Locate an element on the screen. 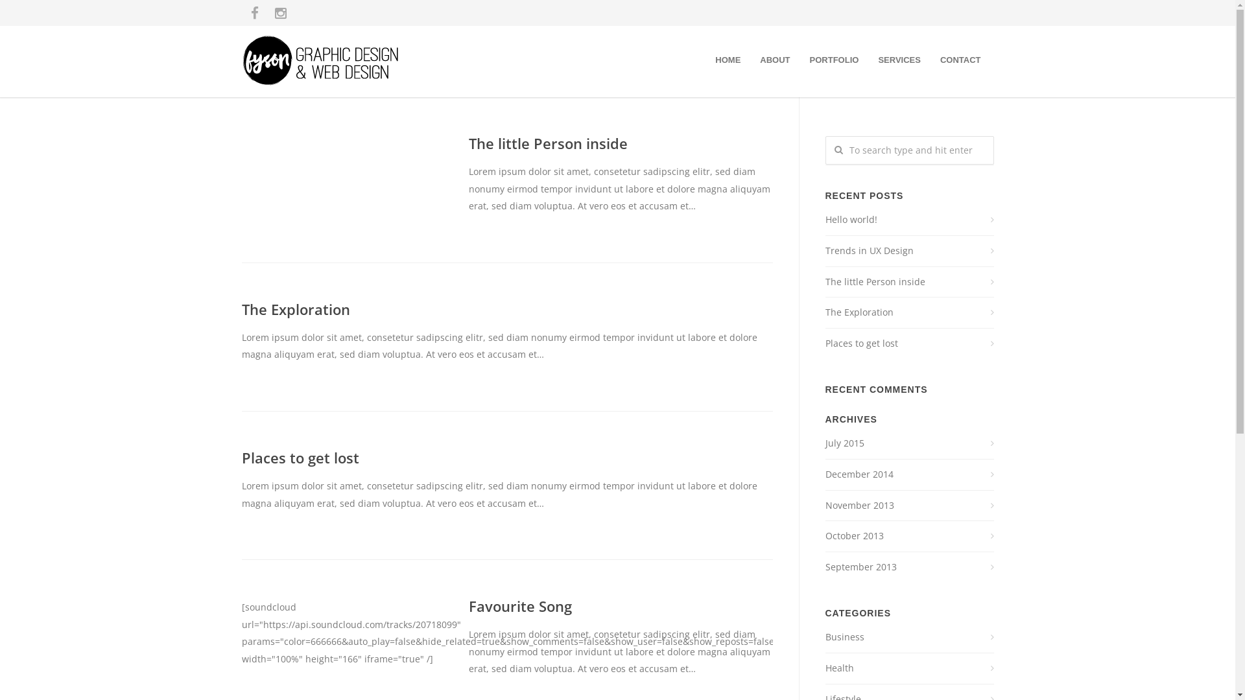  The Exploration is located at coordinates (296, 309).